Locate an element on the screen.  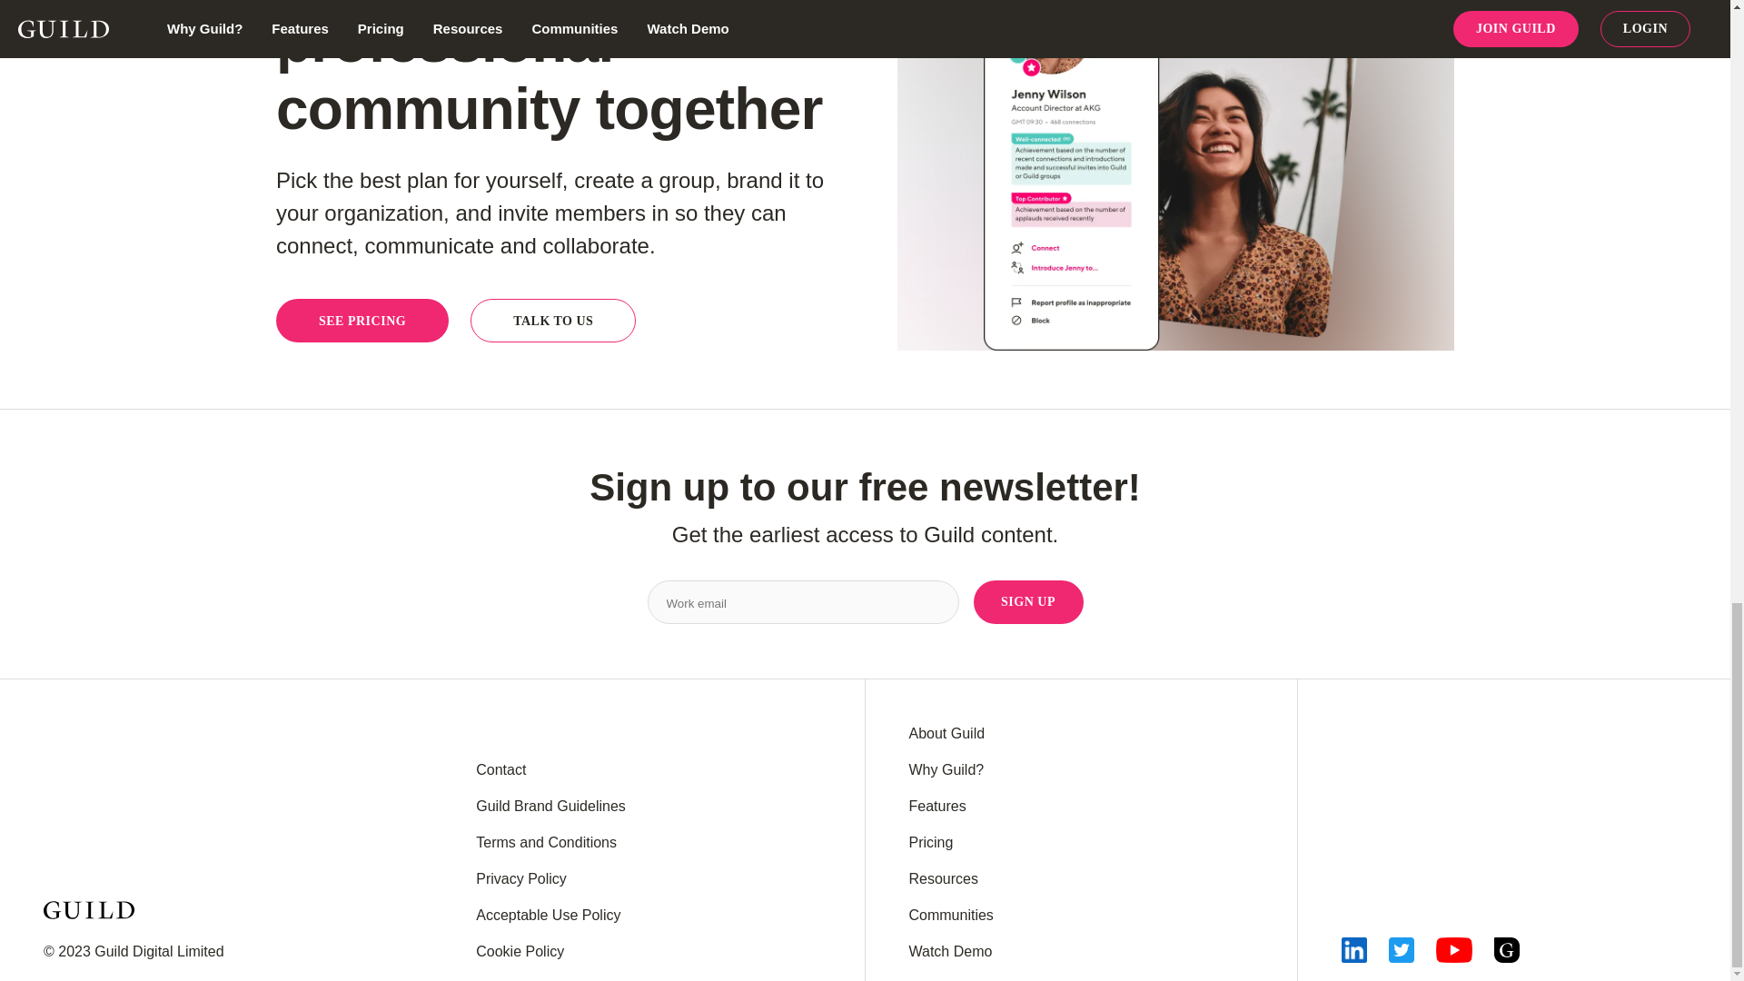
Pricing is located at coordinates (930, 843).